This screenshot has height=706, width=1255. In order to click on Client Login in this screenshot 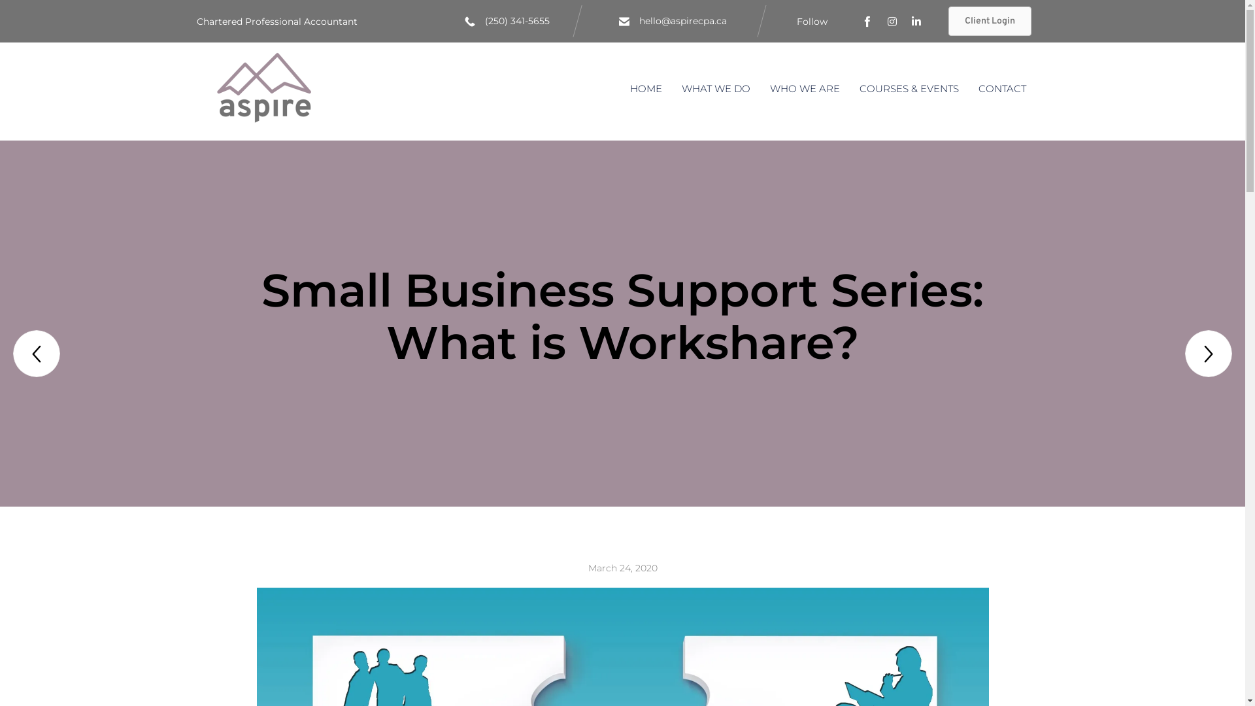, I will do `click(990, 21)`.